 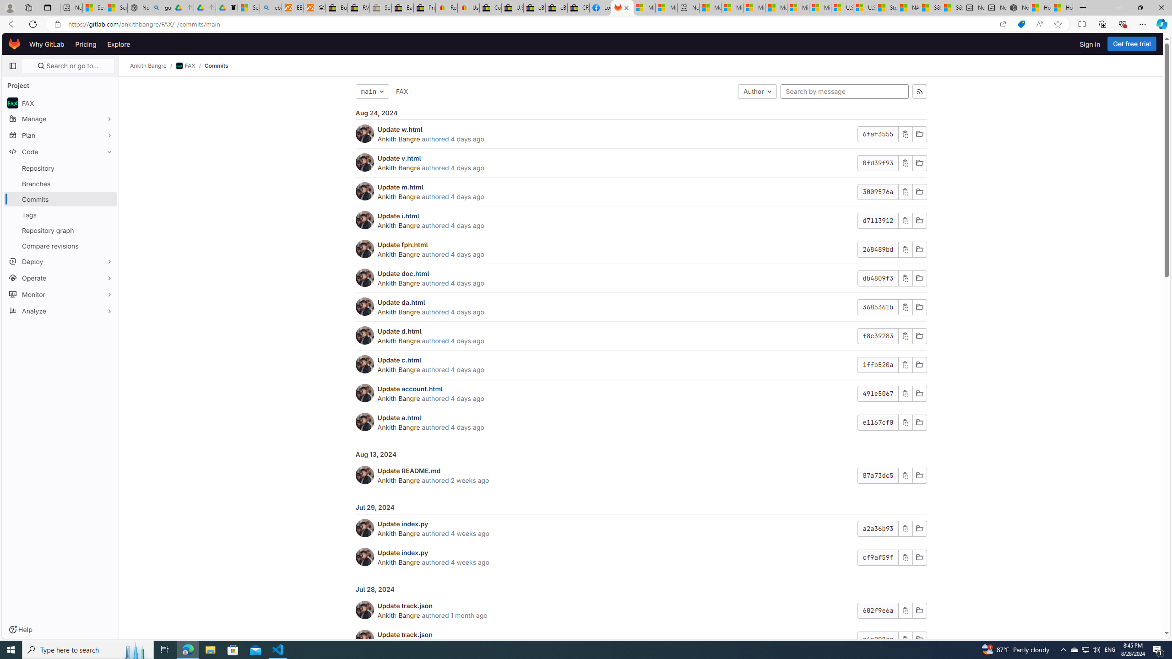 I want to click on Browse Files, so click(x=919, y=639).